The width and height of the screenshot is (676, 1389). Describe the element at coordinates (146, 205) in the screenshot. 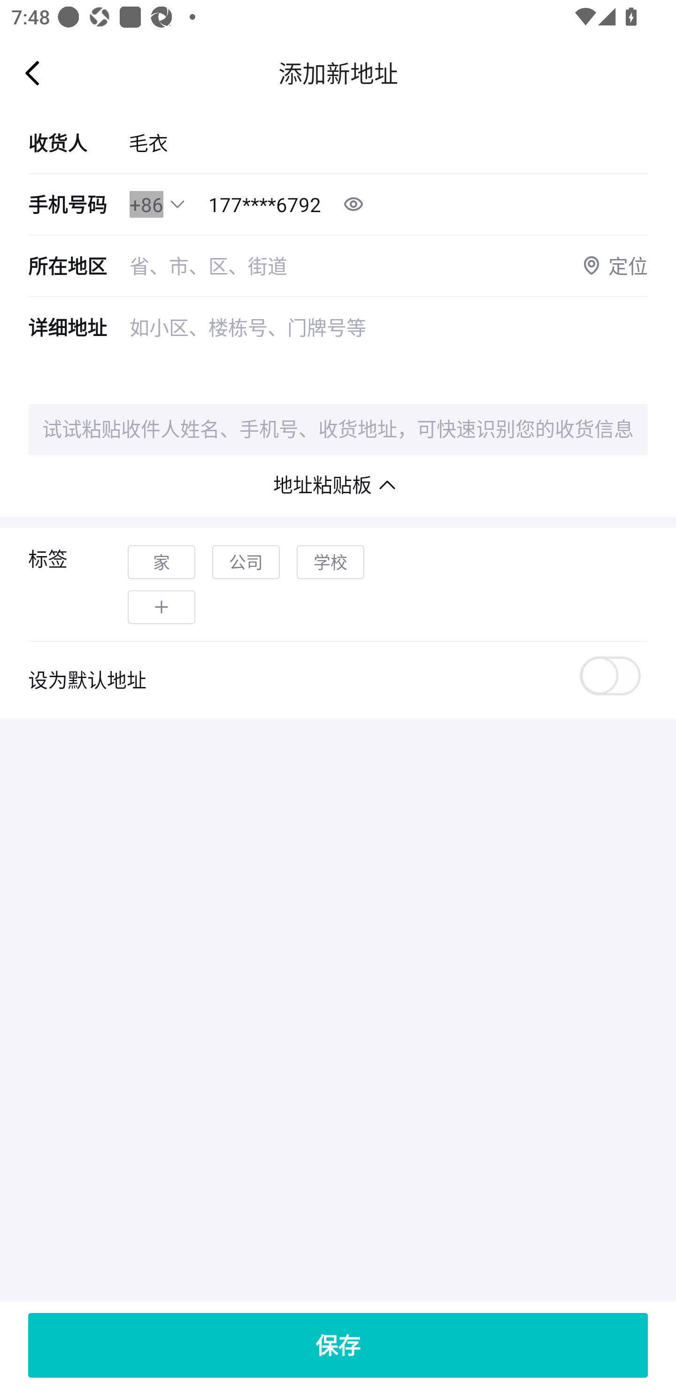

I see `+86` at that location.